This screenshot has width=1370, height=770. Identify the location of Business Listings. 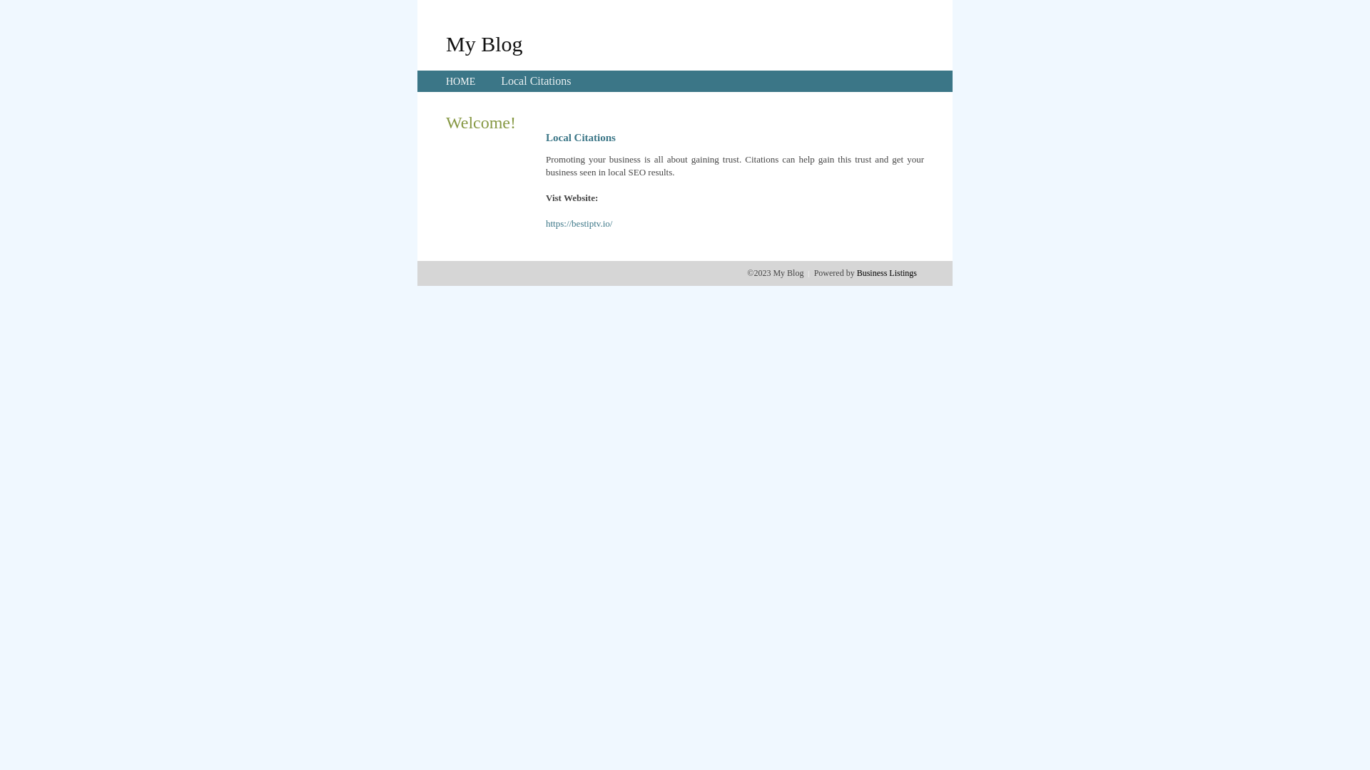
(887, 273).